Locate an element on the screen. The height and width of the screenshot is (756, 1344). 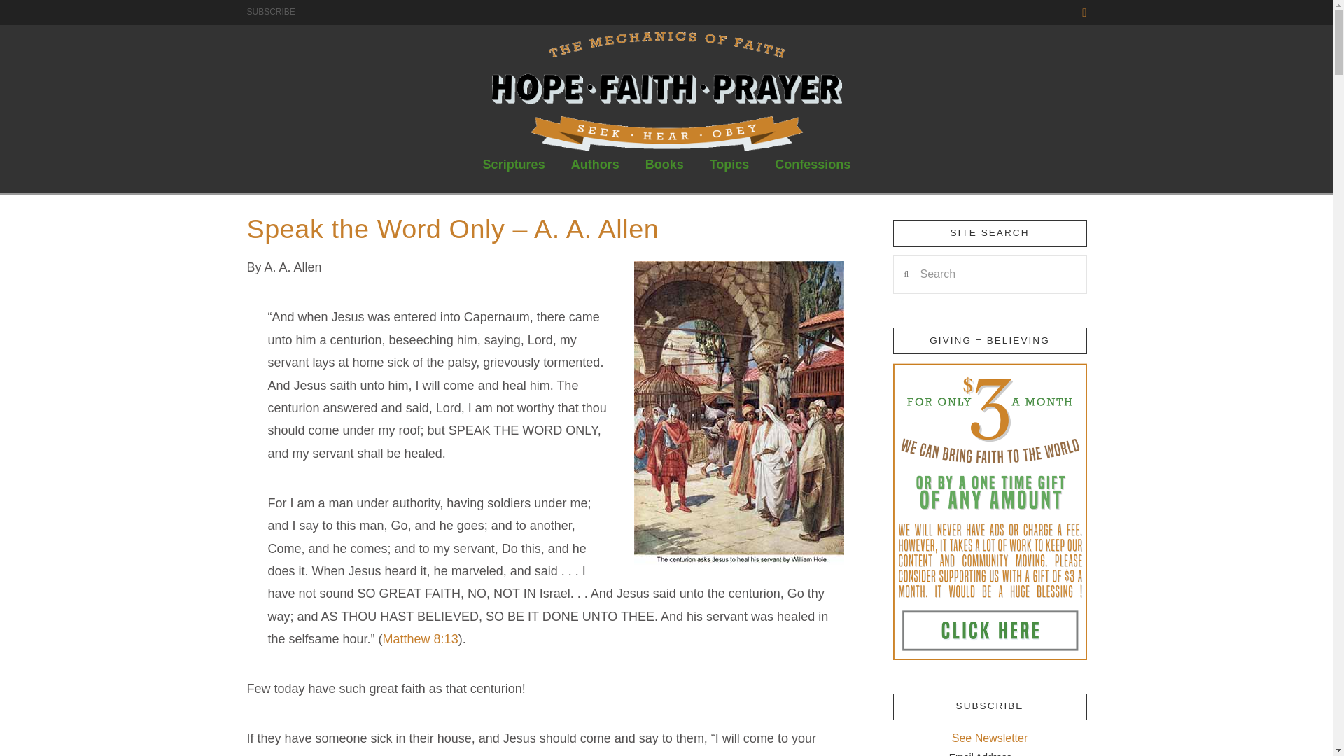
Matthew 8:13 is located at coordinates (420, 638).